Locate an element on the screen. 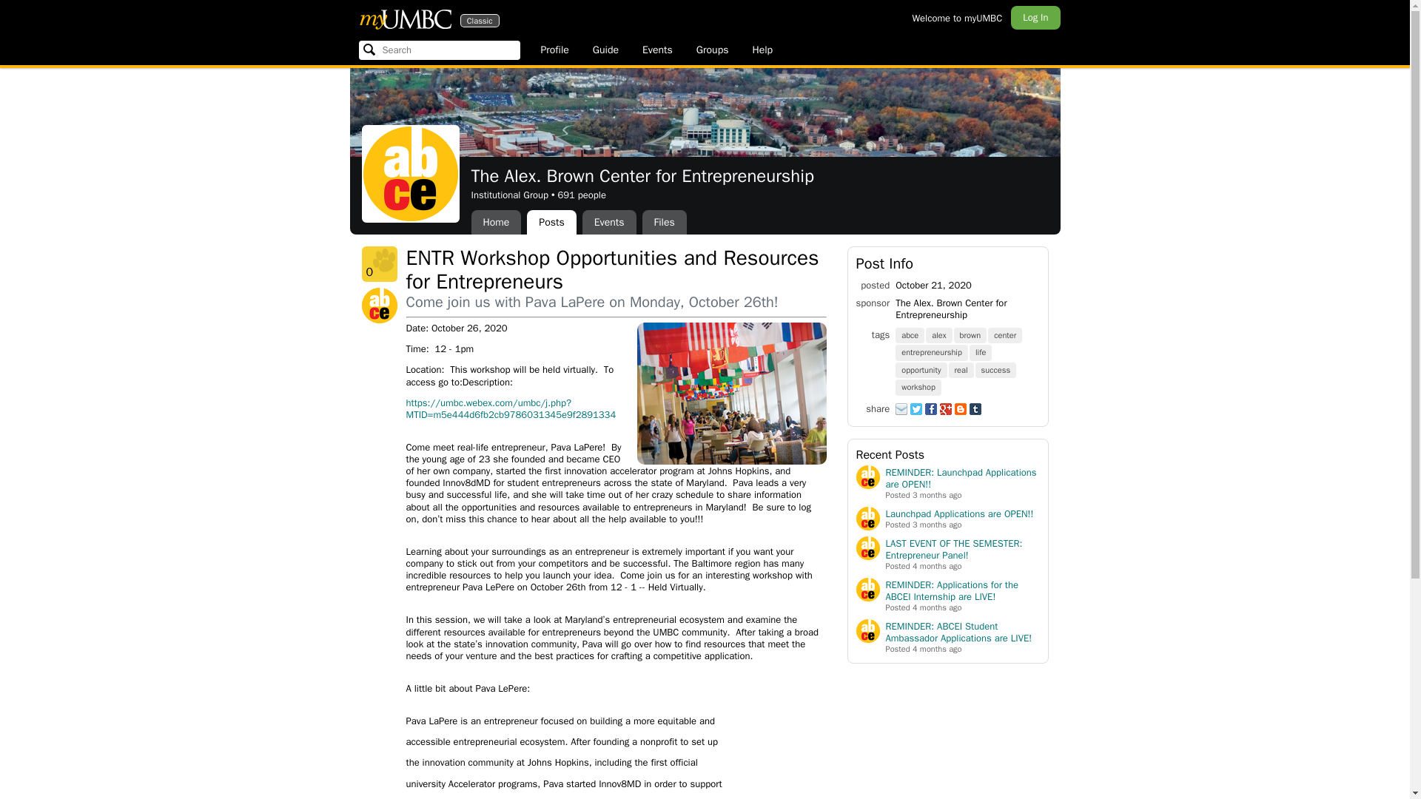 This screenshot has height=799, width=1421. Files is located at coordinates (664, 222).